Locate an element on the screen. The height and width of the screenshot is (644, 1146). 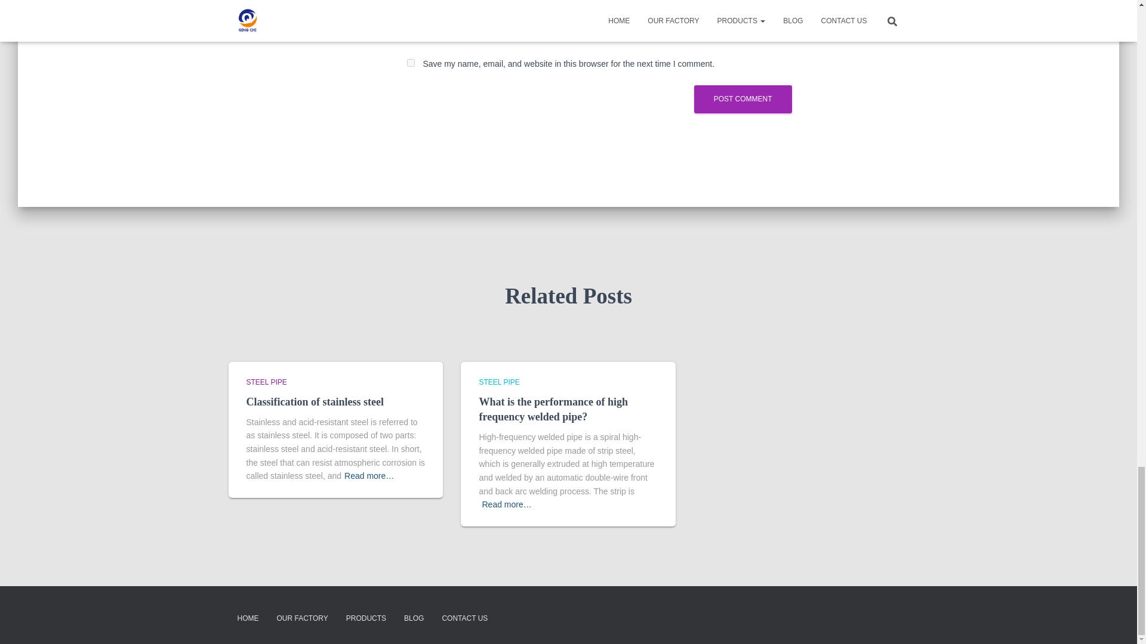
HOME is located at coordinates (247, 618).